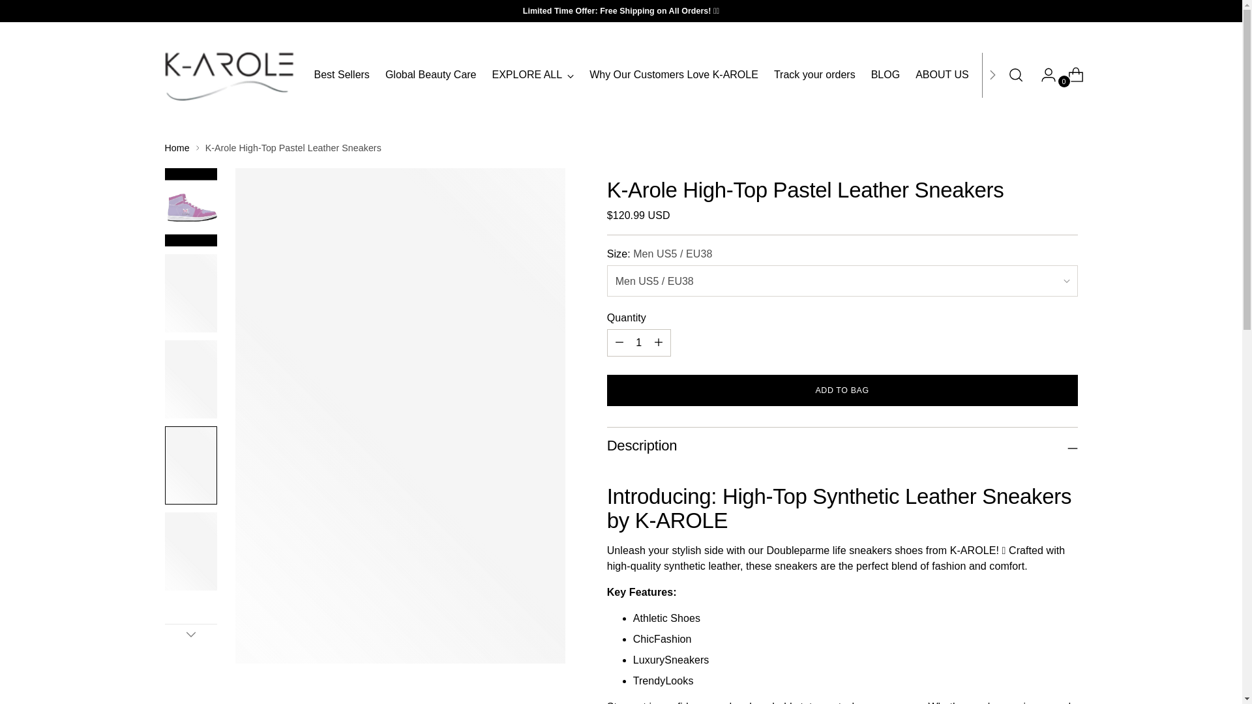 The image size is (1252, 704). I want to click on ABOUT US, so click(942, 74).